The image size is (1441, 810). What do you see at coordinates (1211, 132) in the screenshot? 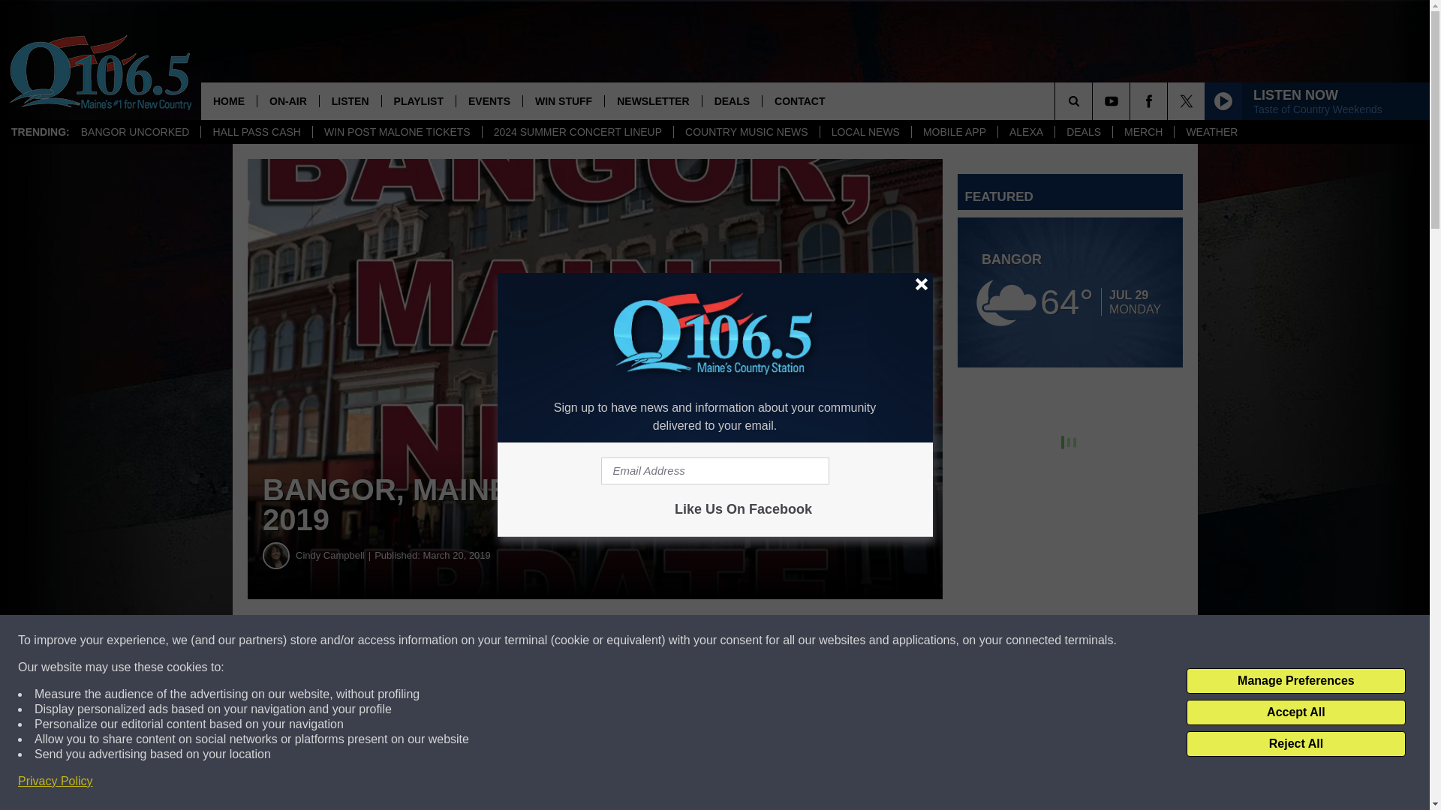
I see `WEATHER` at bounding box center [1211, 132].